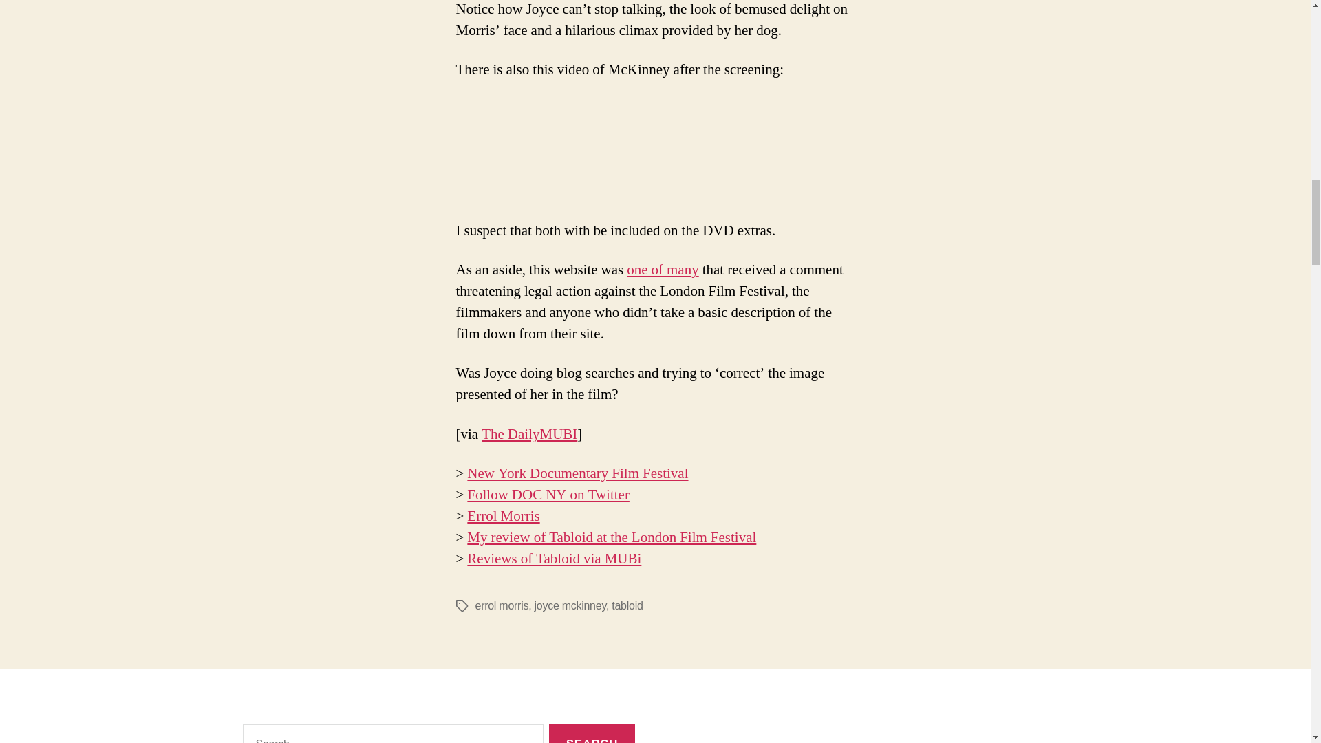 Image resolution: width=1321 pixels, height=743 pixels. Describe the element at coordinates (548, 495) in the screenshot. I see `Follow DOC NY on Twitter` at that location.